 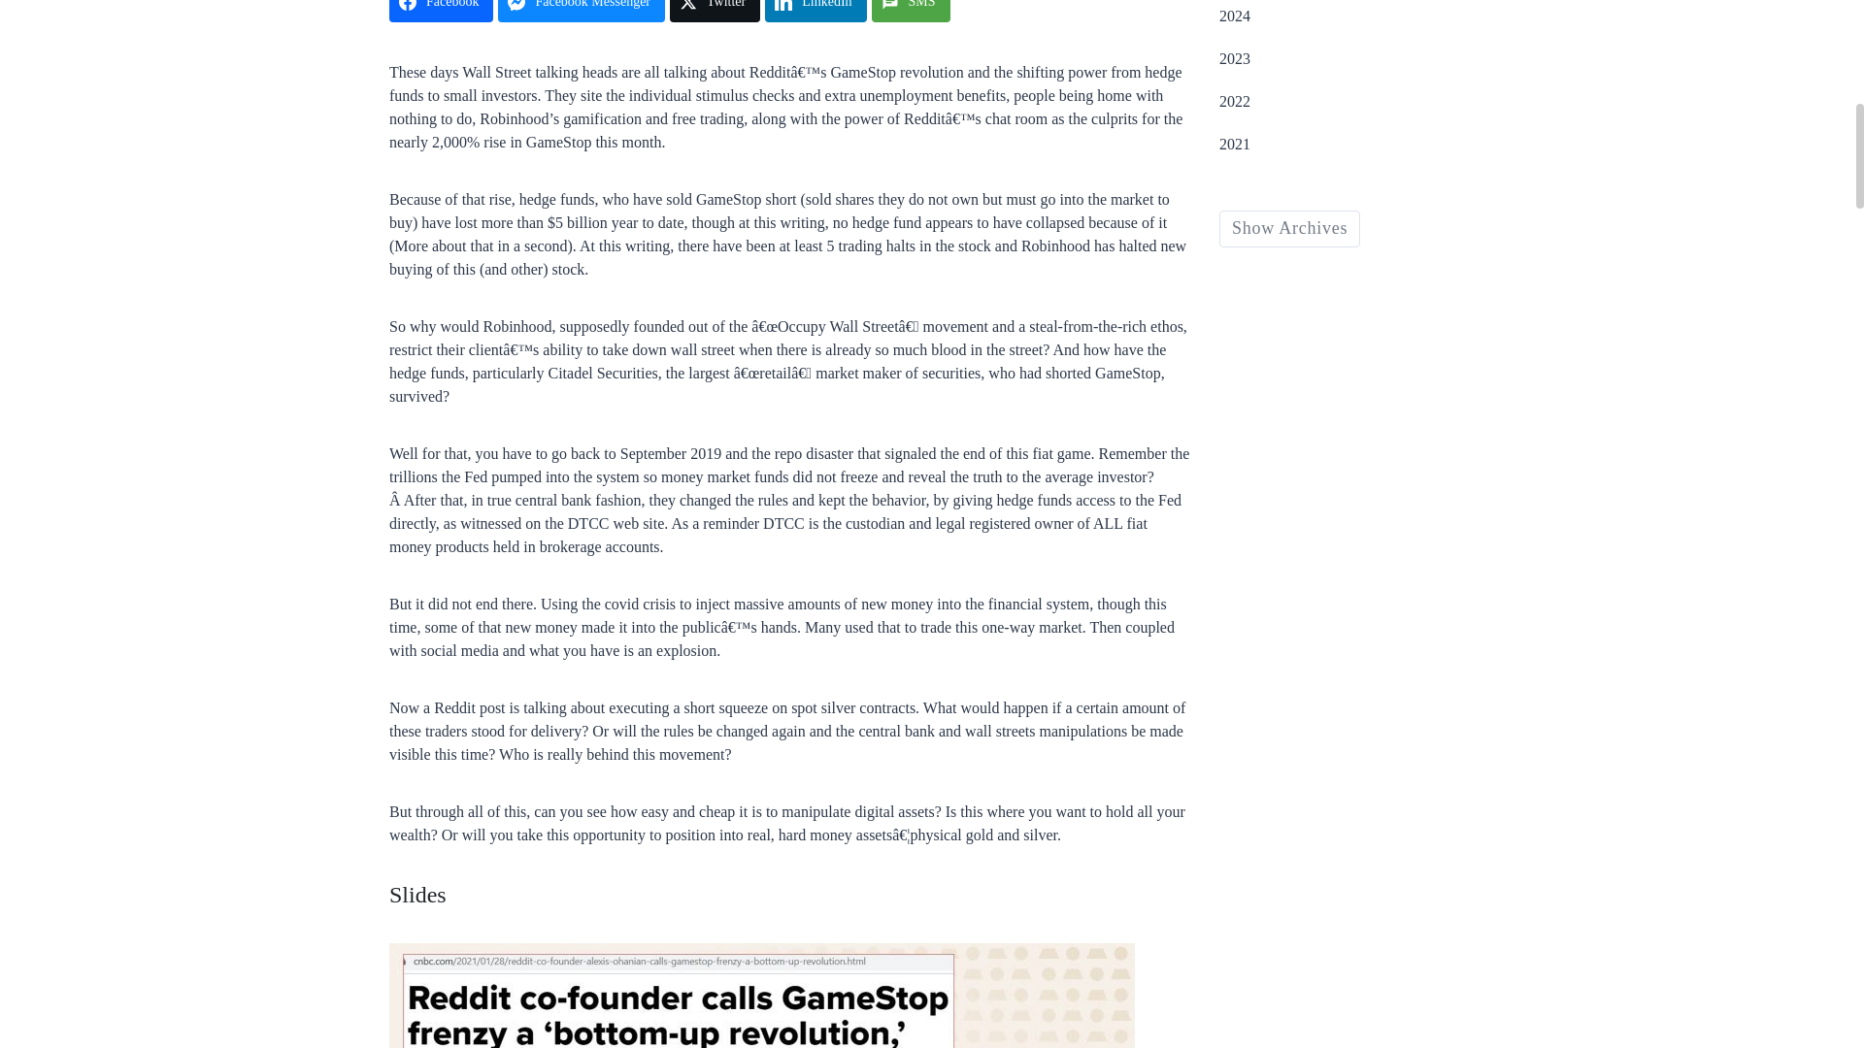 What do you see at coordinates (441, 11) in the screenshot?
I see `Share on Facebook` at bounding box center [441, 11].